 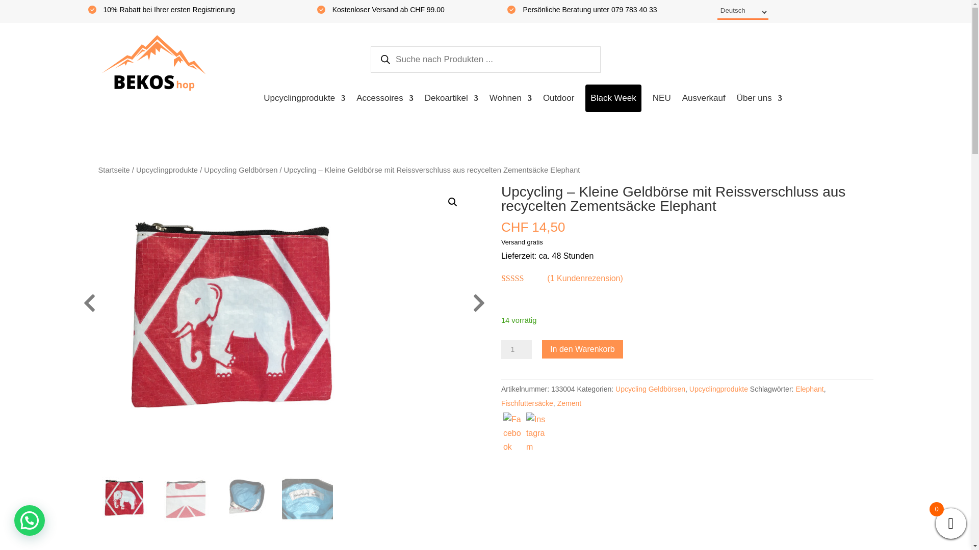 I want to click on Dekoartikel, so click(x=452, y=98).